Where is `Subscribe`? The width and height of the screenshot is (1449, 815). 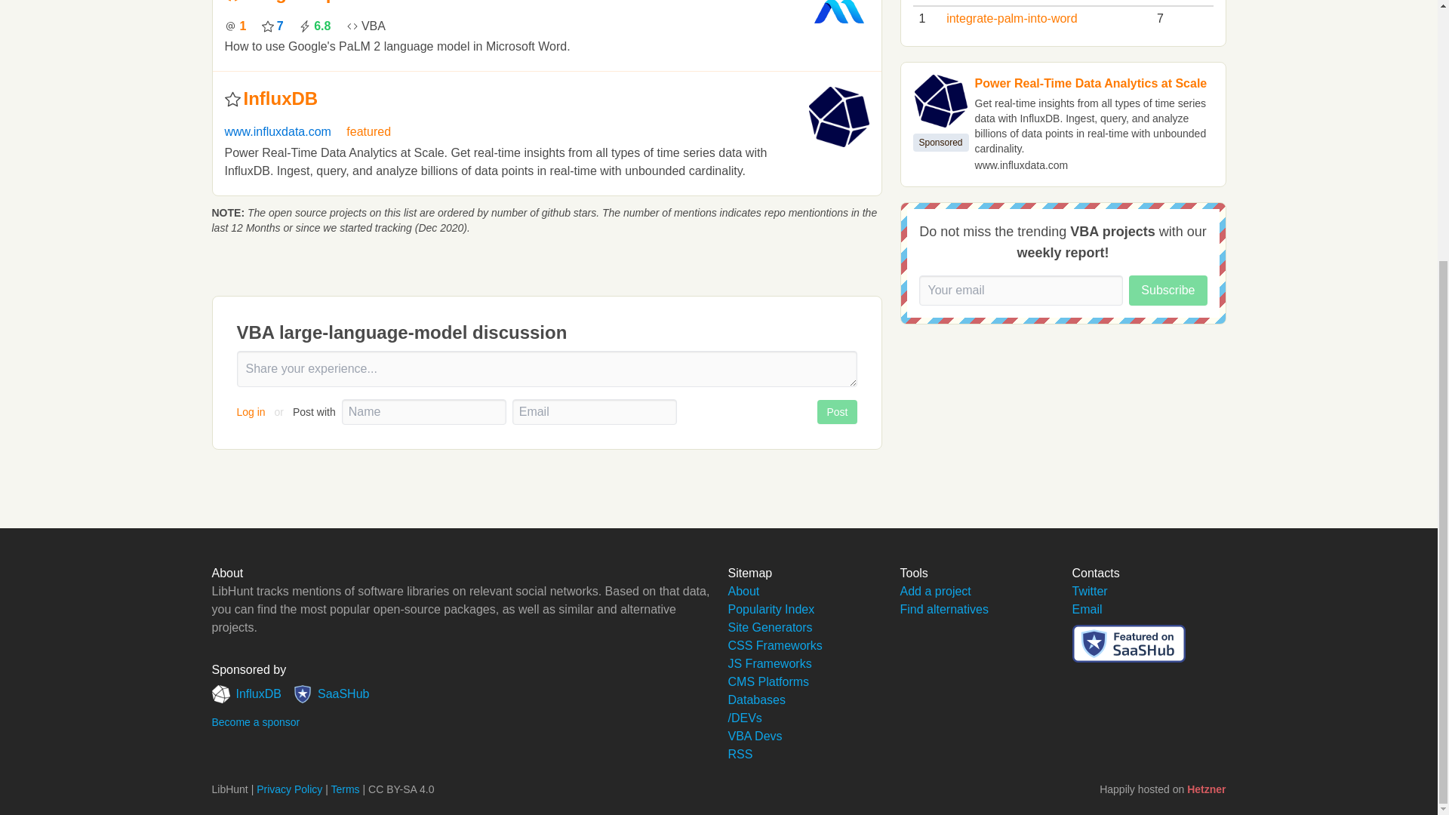
Subscribe is located at coordinates (1168, 291).